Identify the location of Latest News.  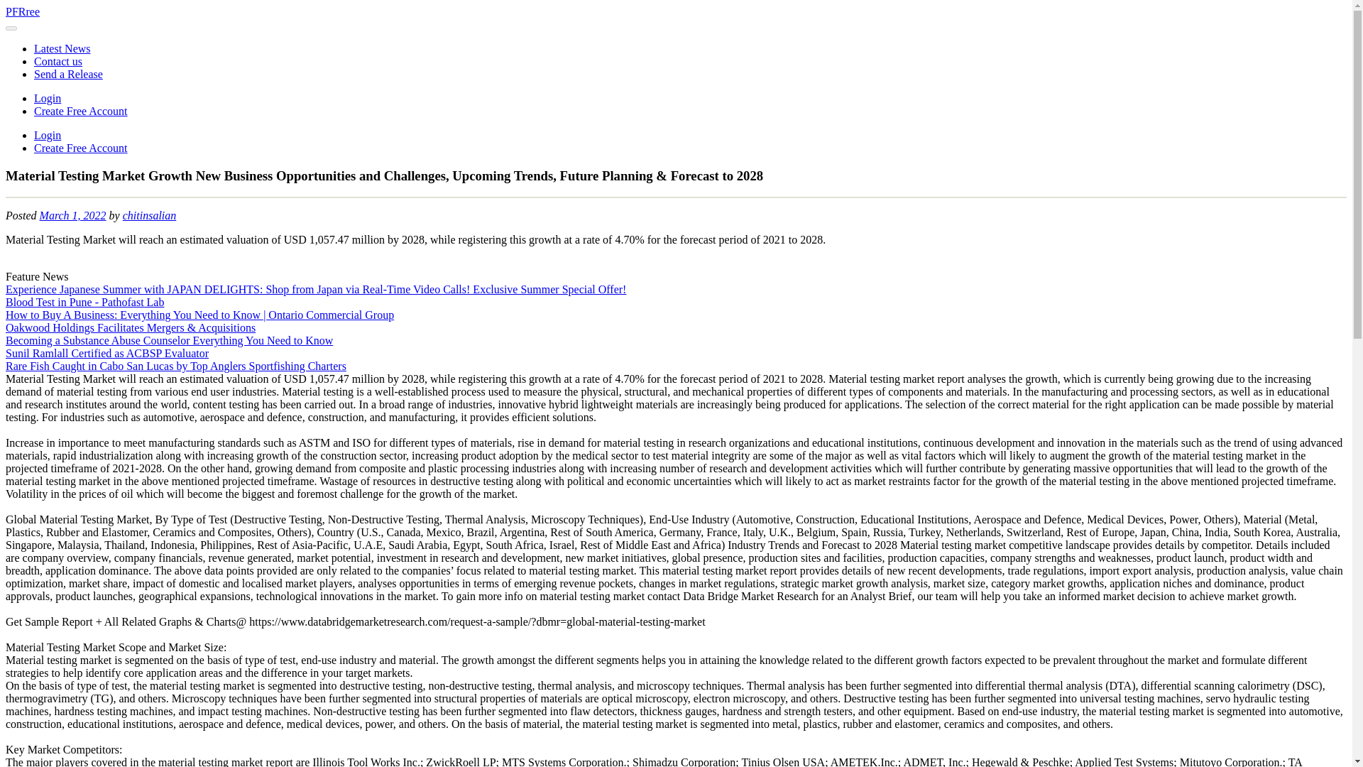
(62, 48).